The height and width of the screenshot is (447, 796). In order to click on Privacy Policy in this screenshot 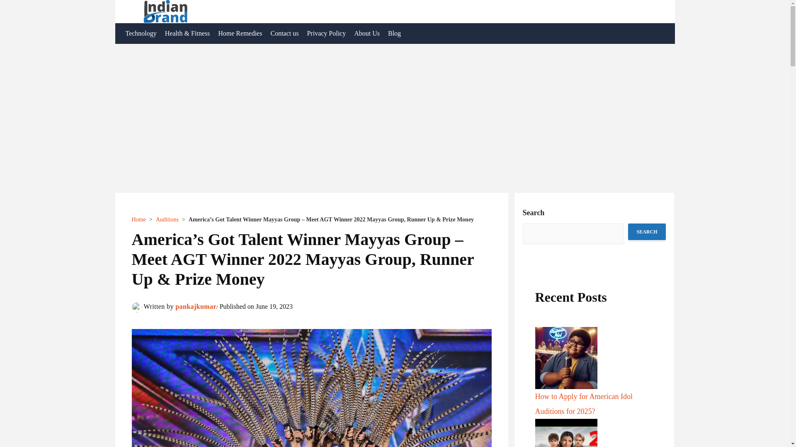, I will do `click(326, 33)`.